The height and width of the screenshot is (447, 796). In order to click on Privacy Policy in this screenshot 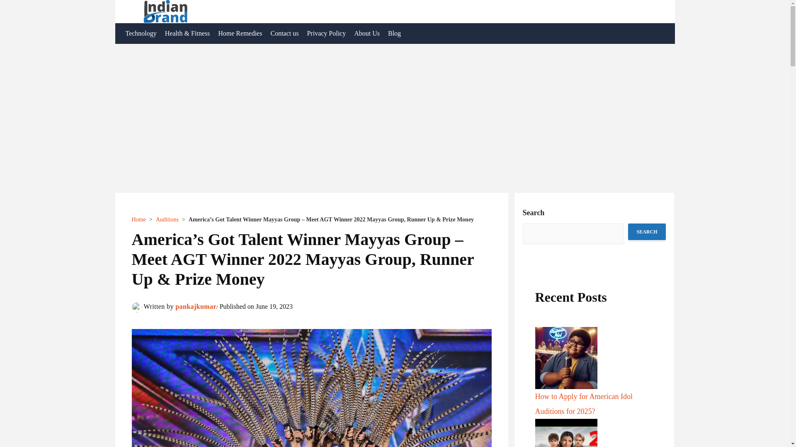, I will do `click(326, 33)`.